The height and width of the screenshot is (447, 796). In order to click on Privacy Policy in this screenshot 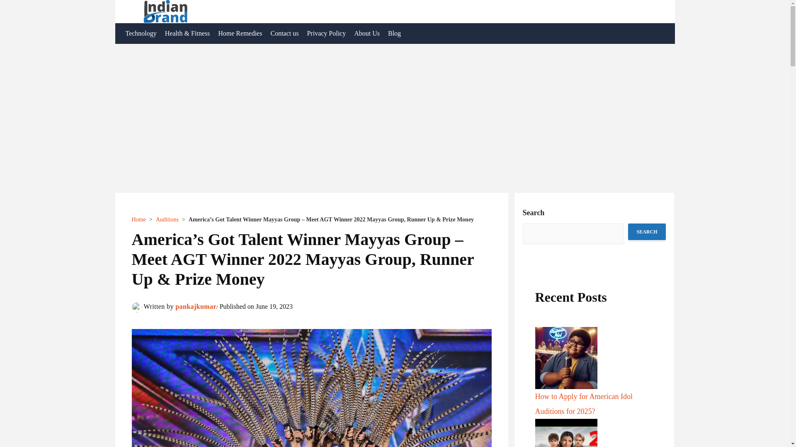, I will do `click(326, 33)`.